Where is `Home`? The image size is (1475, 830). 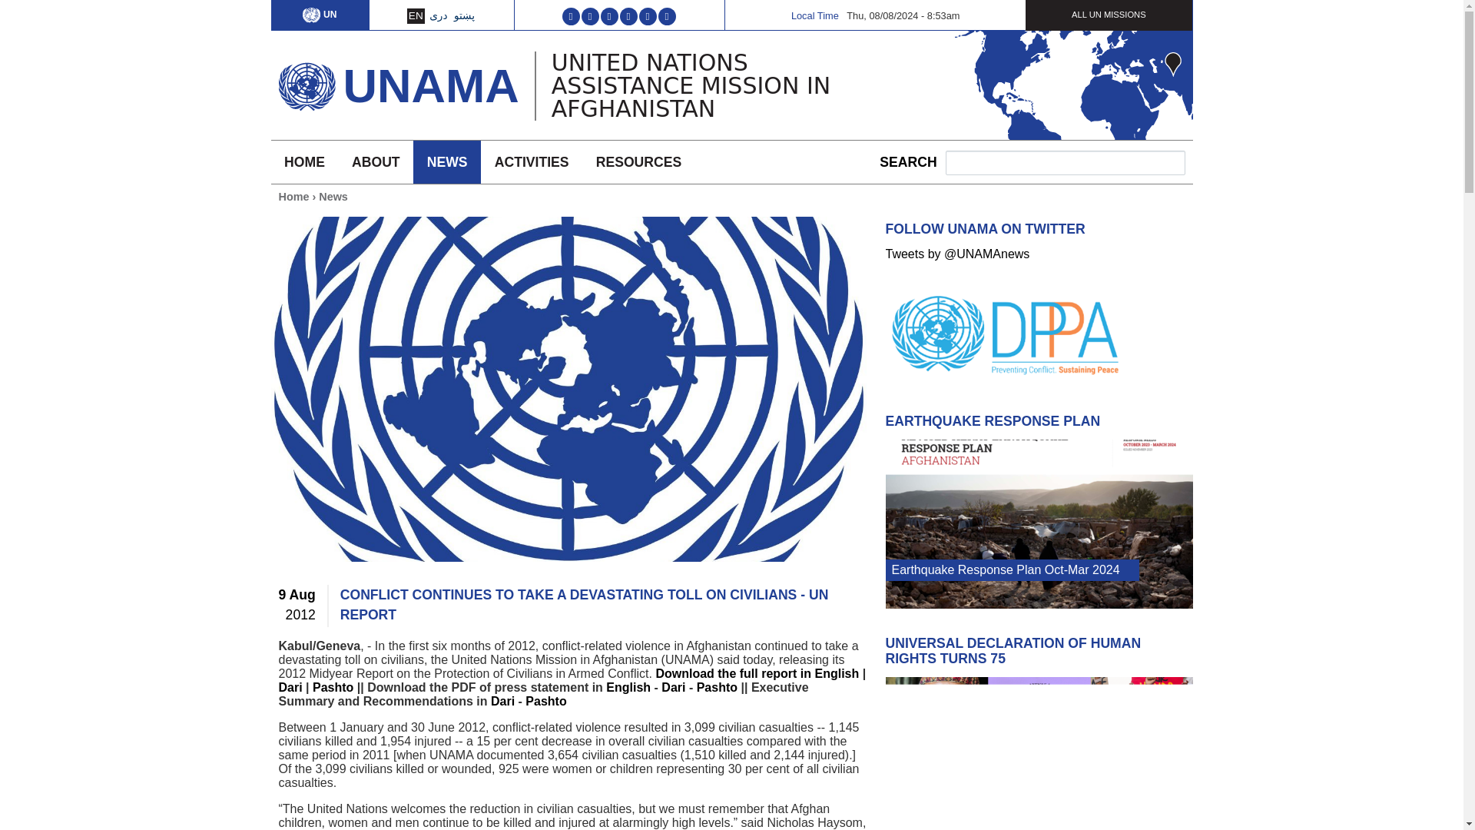
Home is located at coordinates (306, 81).